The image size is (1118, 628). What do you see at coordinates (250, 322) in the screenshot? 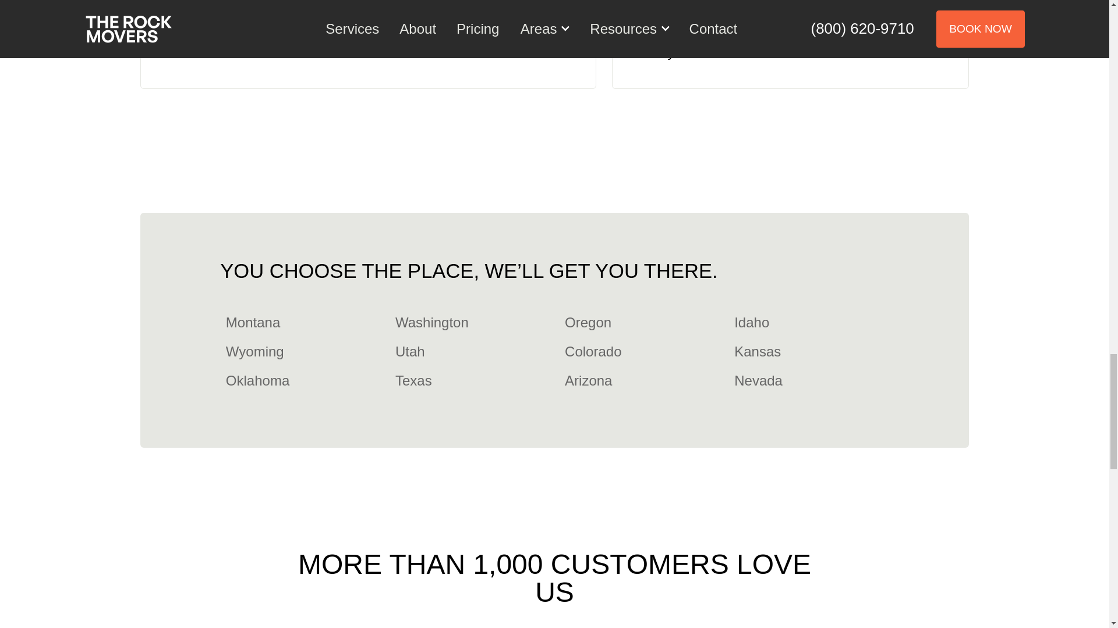
I see `Montana` at bounding box center [250, 322].